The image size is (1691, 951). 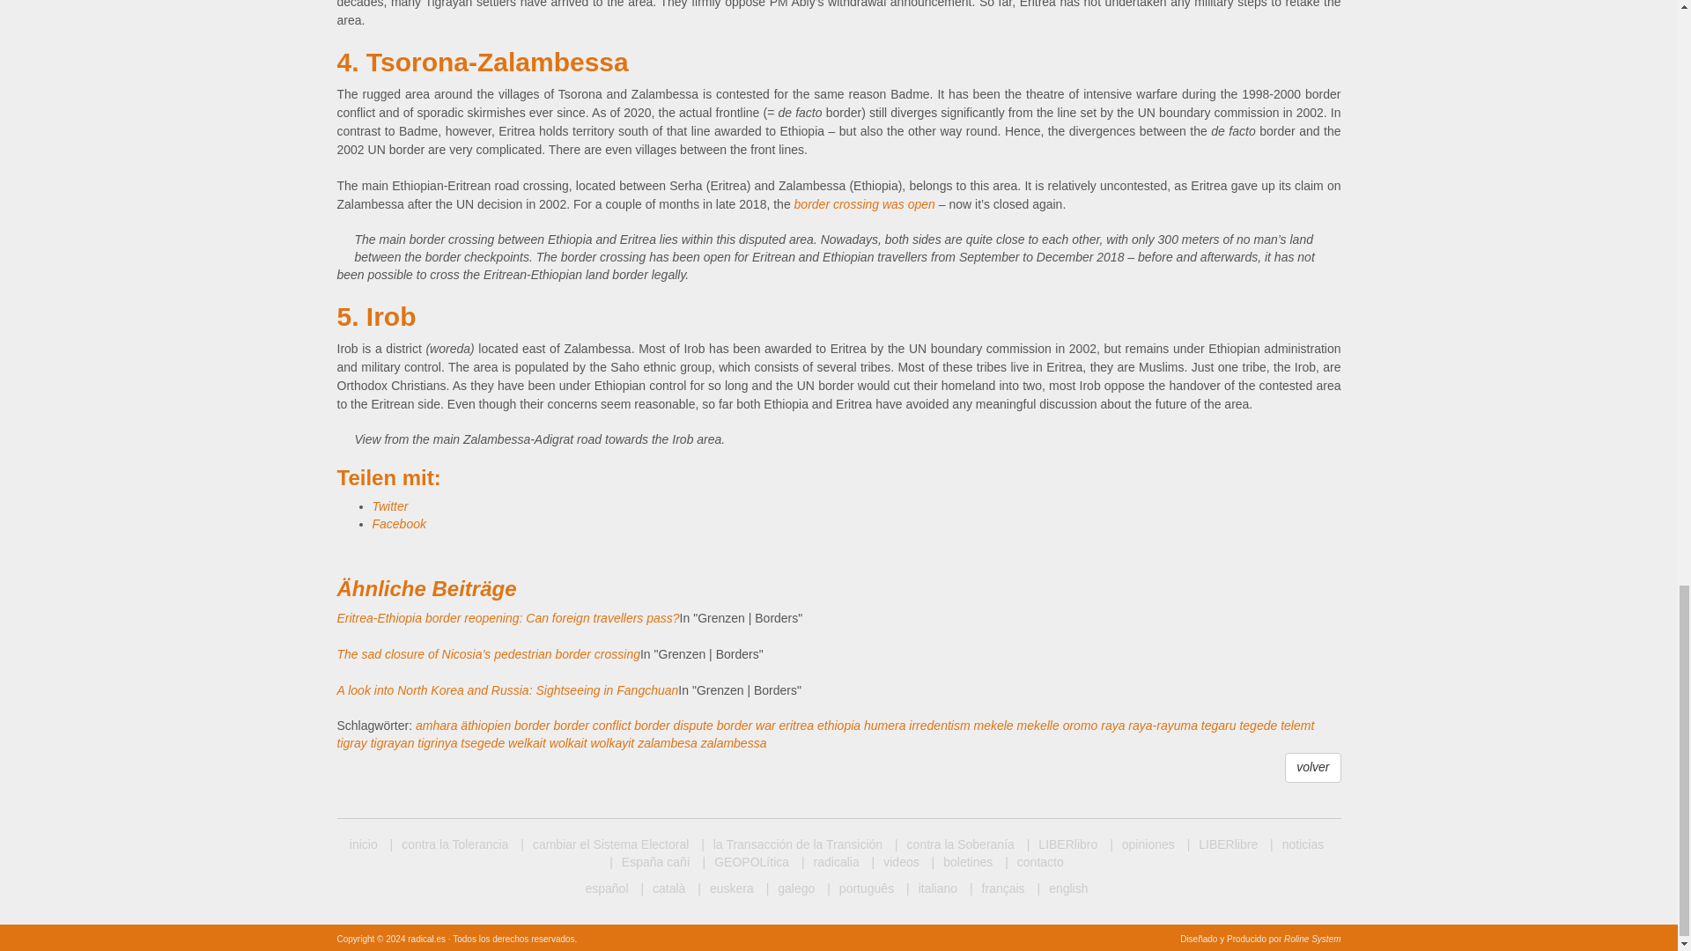 What do you see at coordinates (398, 523) in the screenshot?
I see `Klick, um auf Facebook zu teilen` at bounding box center [398, 523].